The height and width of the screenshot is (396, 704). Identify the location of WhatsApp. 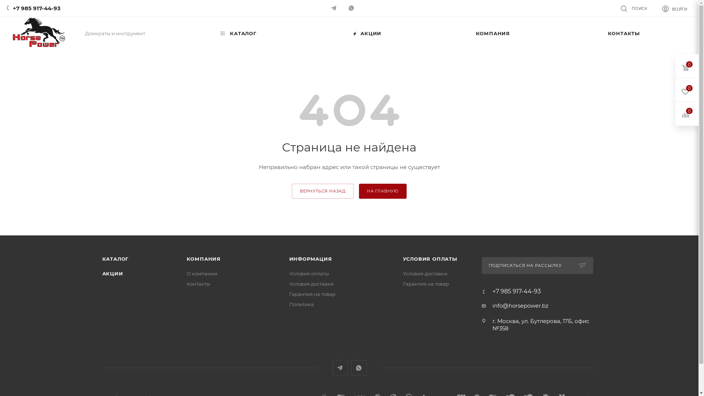
(358, 368).